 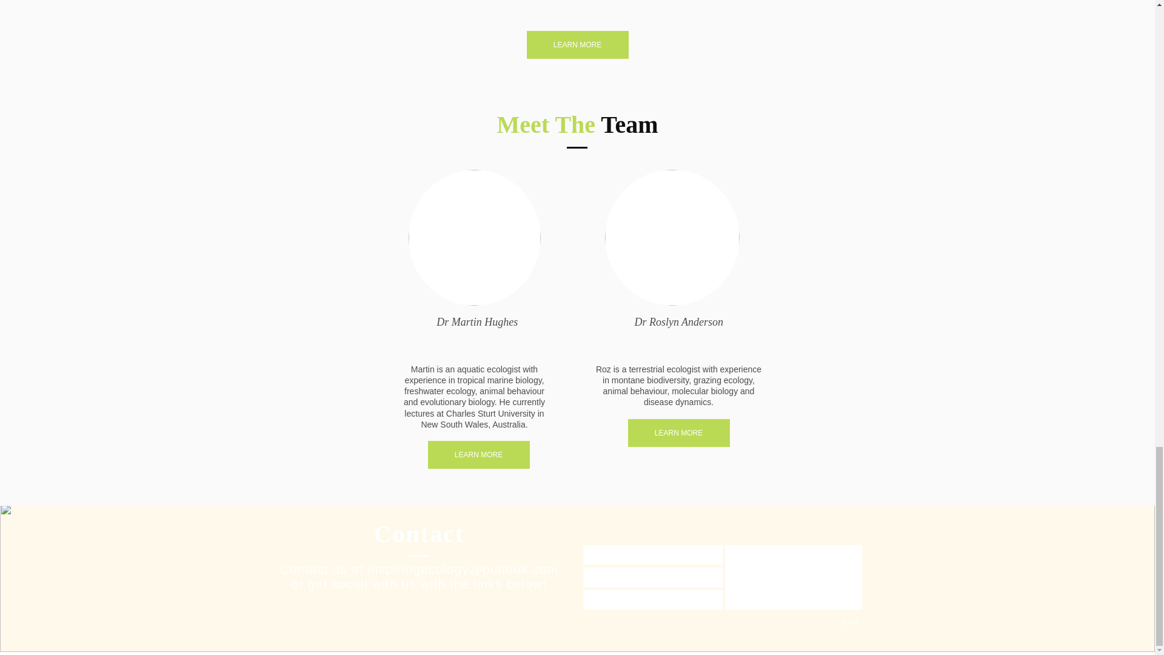 What do you see at coordinates (368, 556) in the screenshot?
I see `One Day Courses` at bounding box center [368, 556].